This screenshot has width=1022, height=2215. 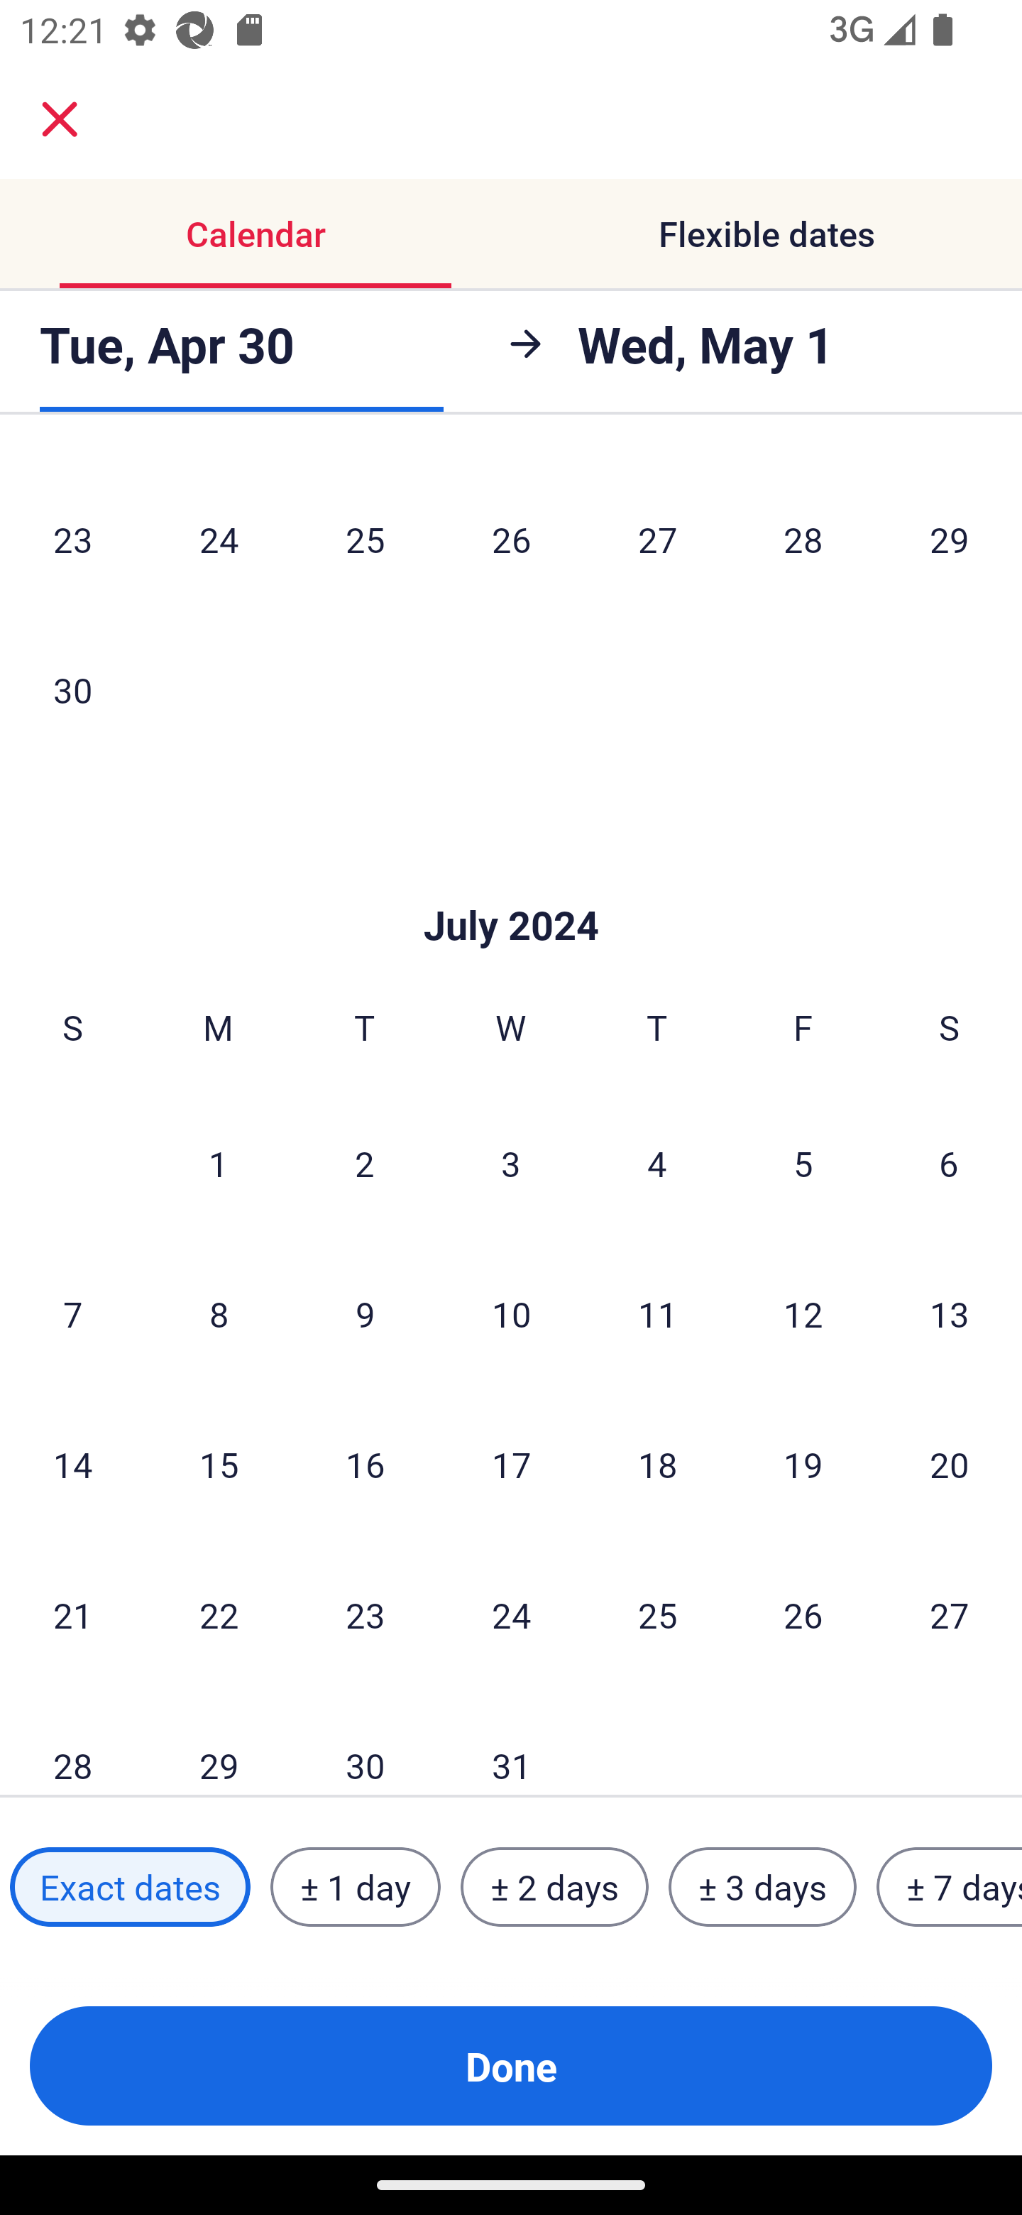 What do you see at coordinates (365, 1464) in the screenshot?
I see `16 Tuesday, July 16, 2024` at bounding box center [365, 1464].